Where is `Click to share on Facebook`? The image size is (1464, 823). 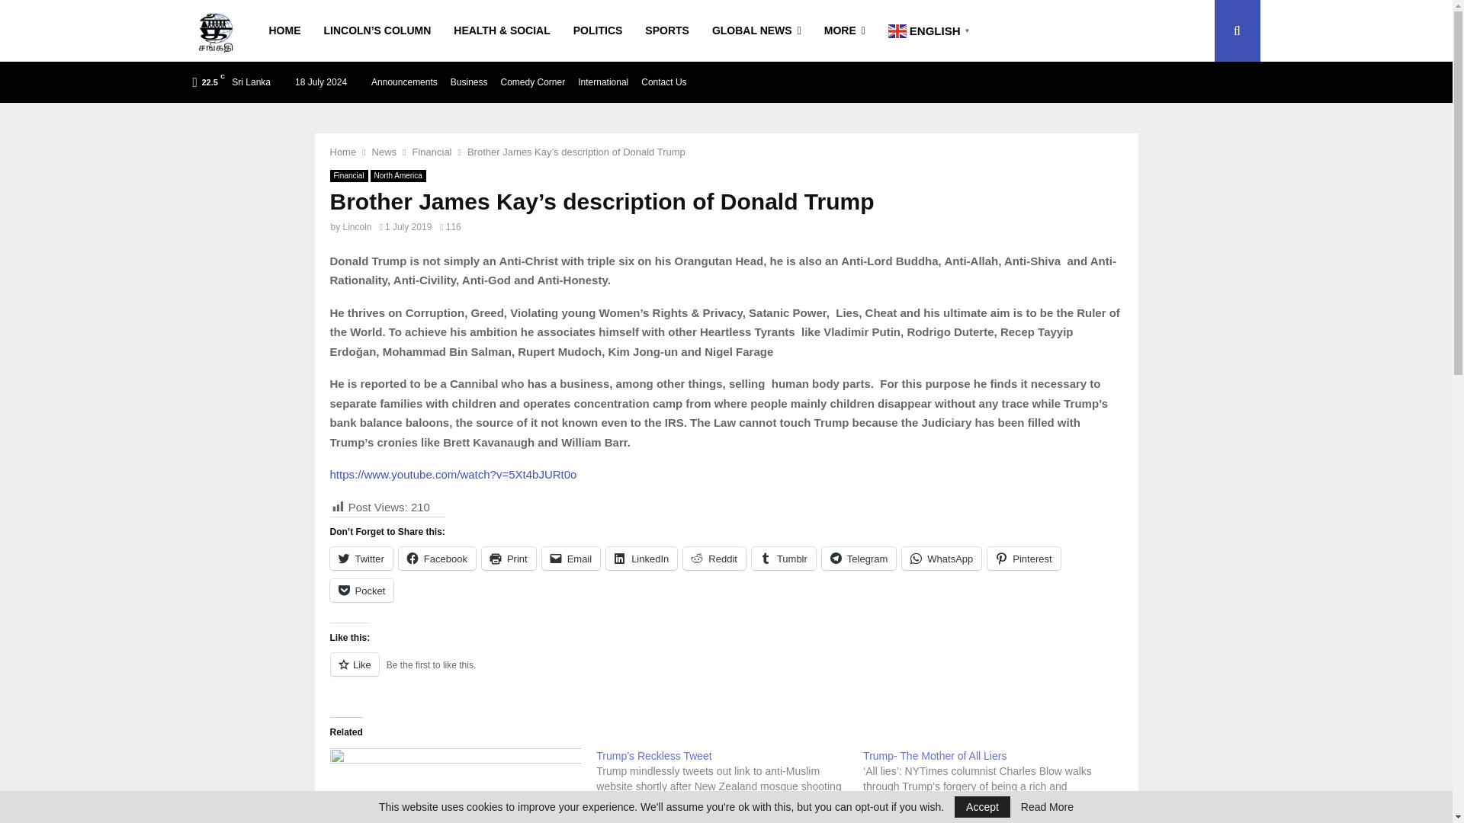 Click to share on Facebook is located at coordinates (437, 559).